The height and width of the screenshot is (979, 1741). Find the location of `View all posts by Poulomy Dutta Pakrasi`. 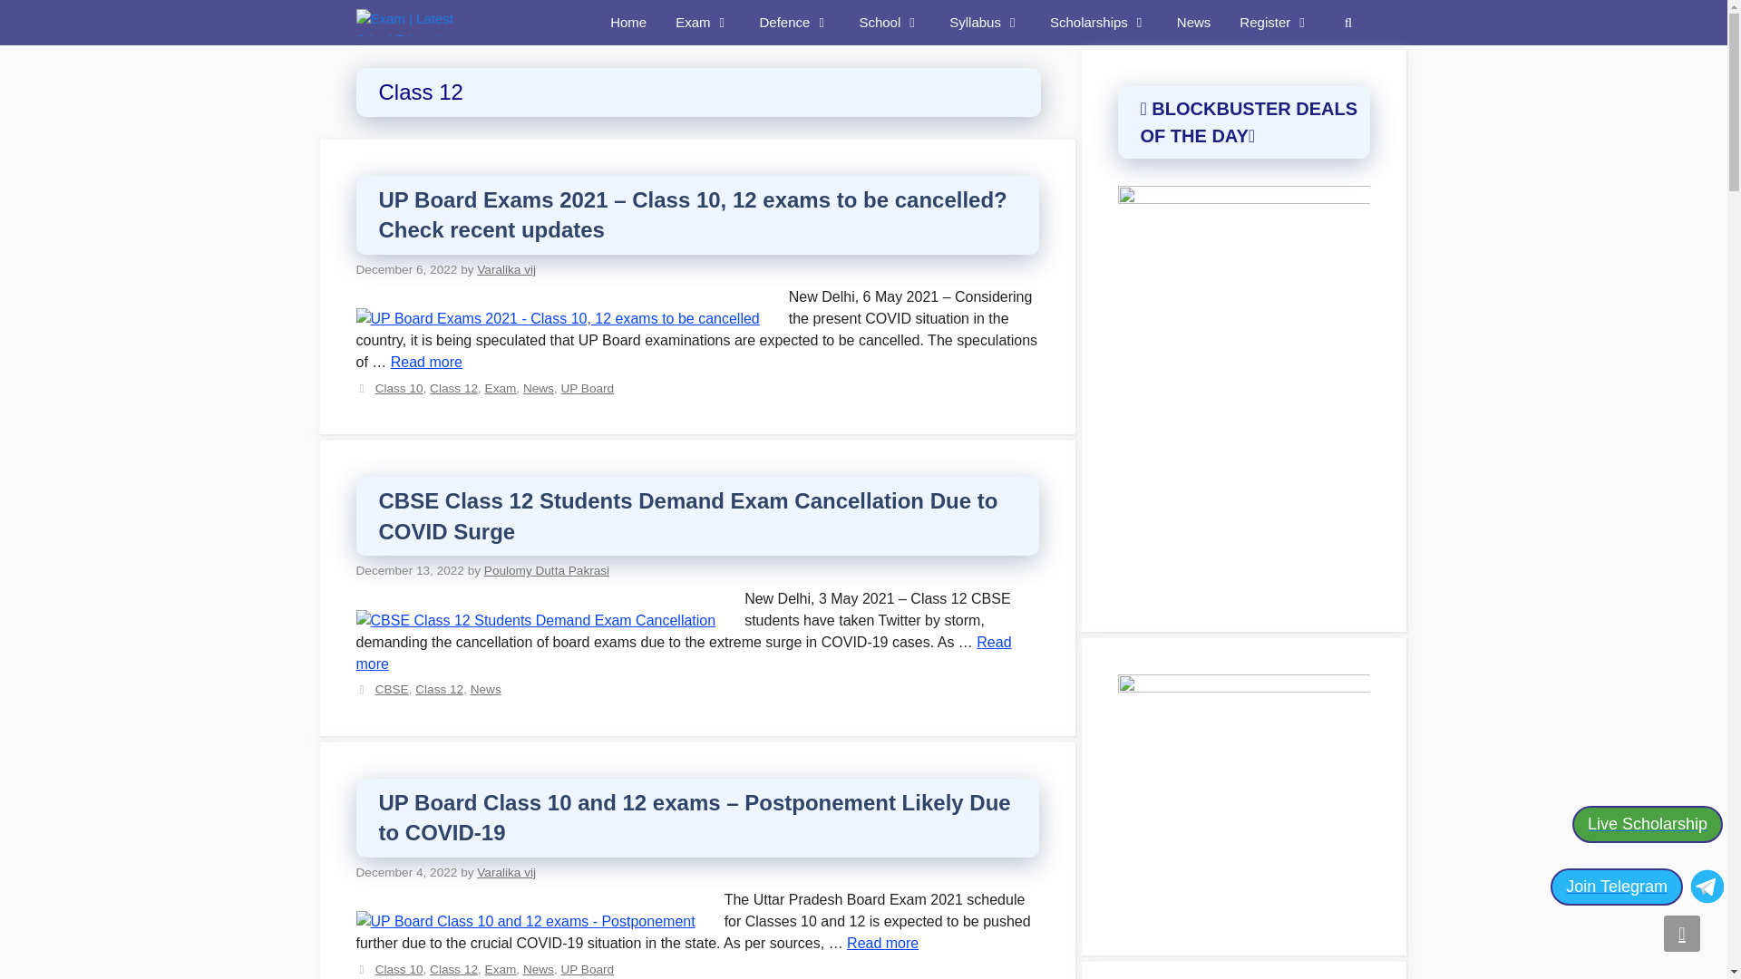

View all posts by Poulomy Dutta Pakrasi is located at coordinates (546, 571).